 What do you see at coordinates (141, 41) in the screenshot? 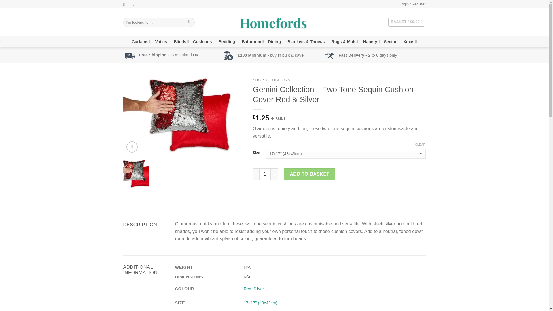
I see `Curtains` at bounding box center [141, 41].